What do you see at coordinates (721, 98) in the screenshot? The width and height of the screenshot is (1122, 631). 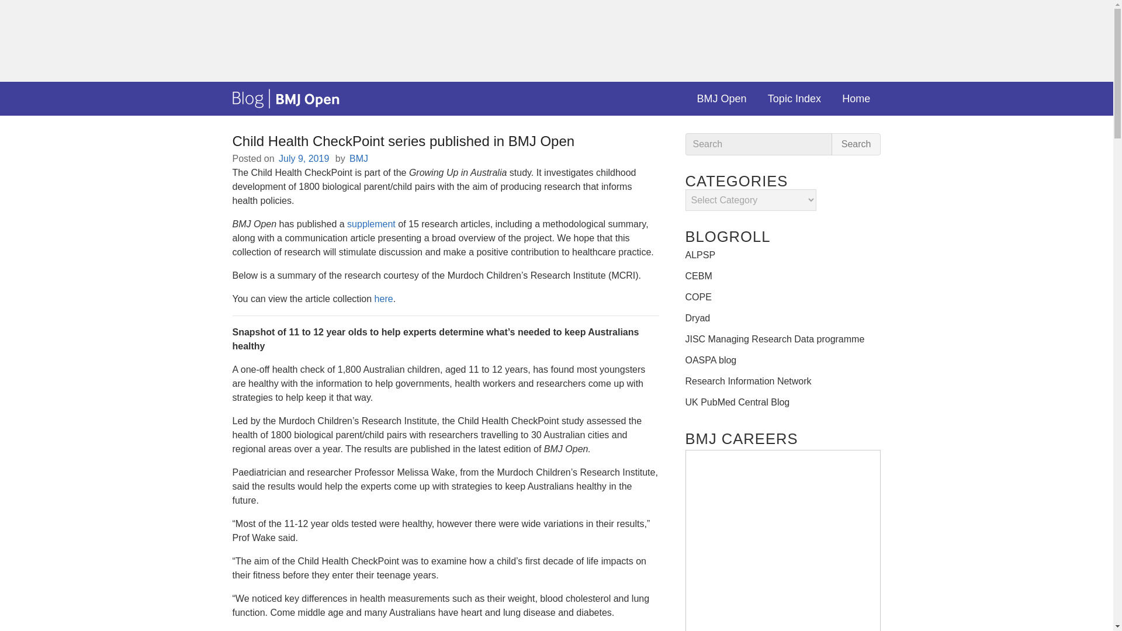 I see `BMJ Open` at bounding box center [721, 98].